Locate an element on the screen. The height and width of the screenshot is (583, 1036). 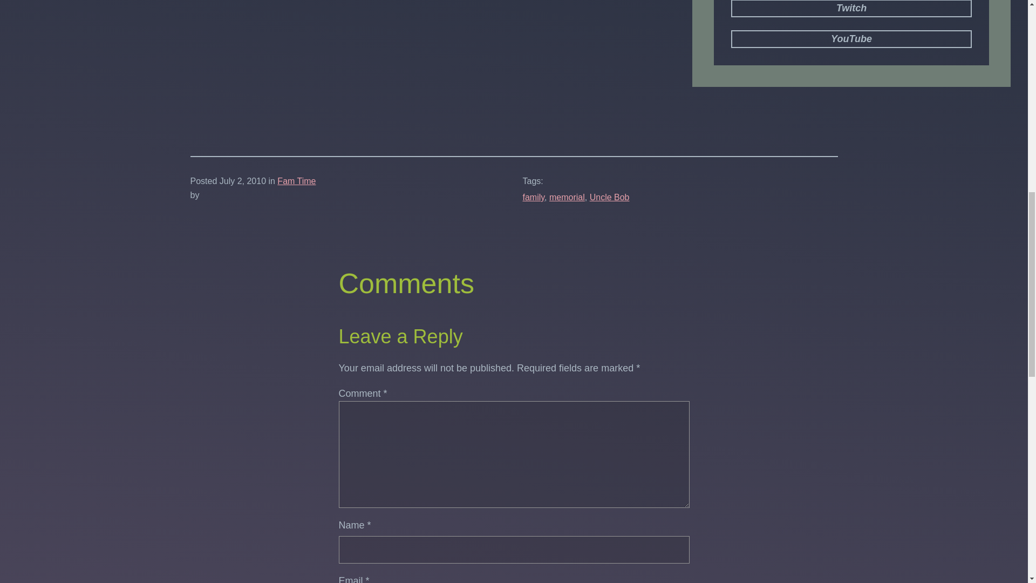
Twitch is located at coordinates (851, 9).